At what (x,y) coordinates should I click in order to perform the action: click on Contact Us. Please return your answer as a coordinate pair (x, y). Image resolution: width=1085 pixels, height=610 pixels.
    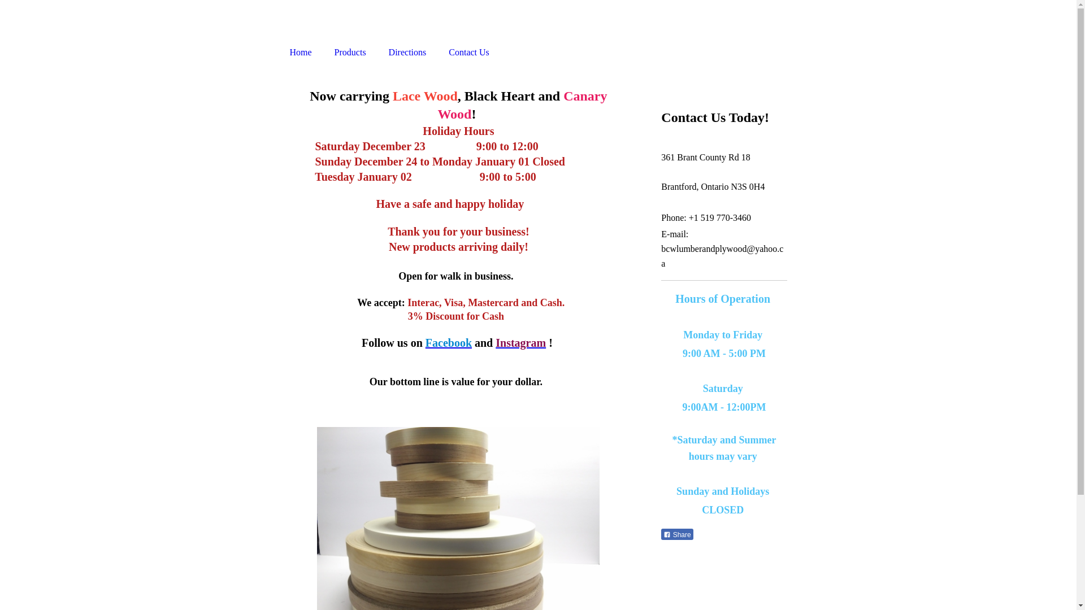
    Looking at the image, I should click on (469, 53).